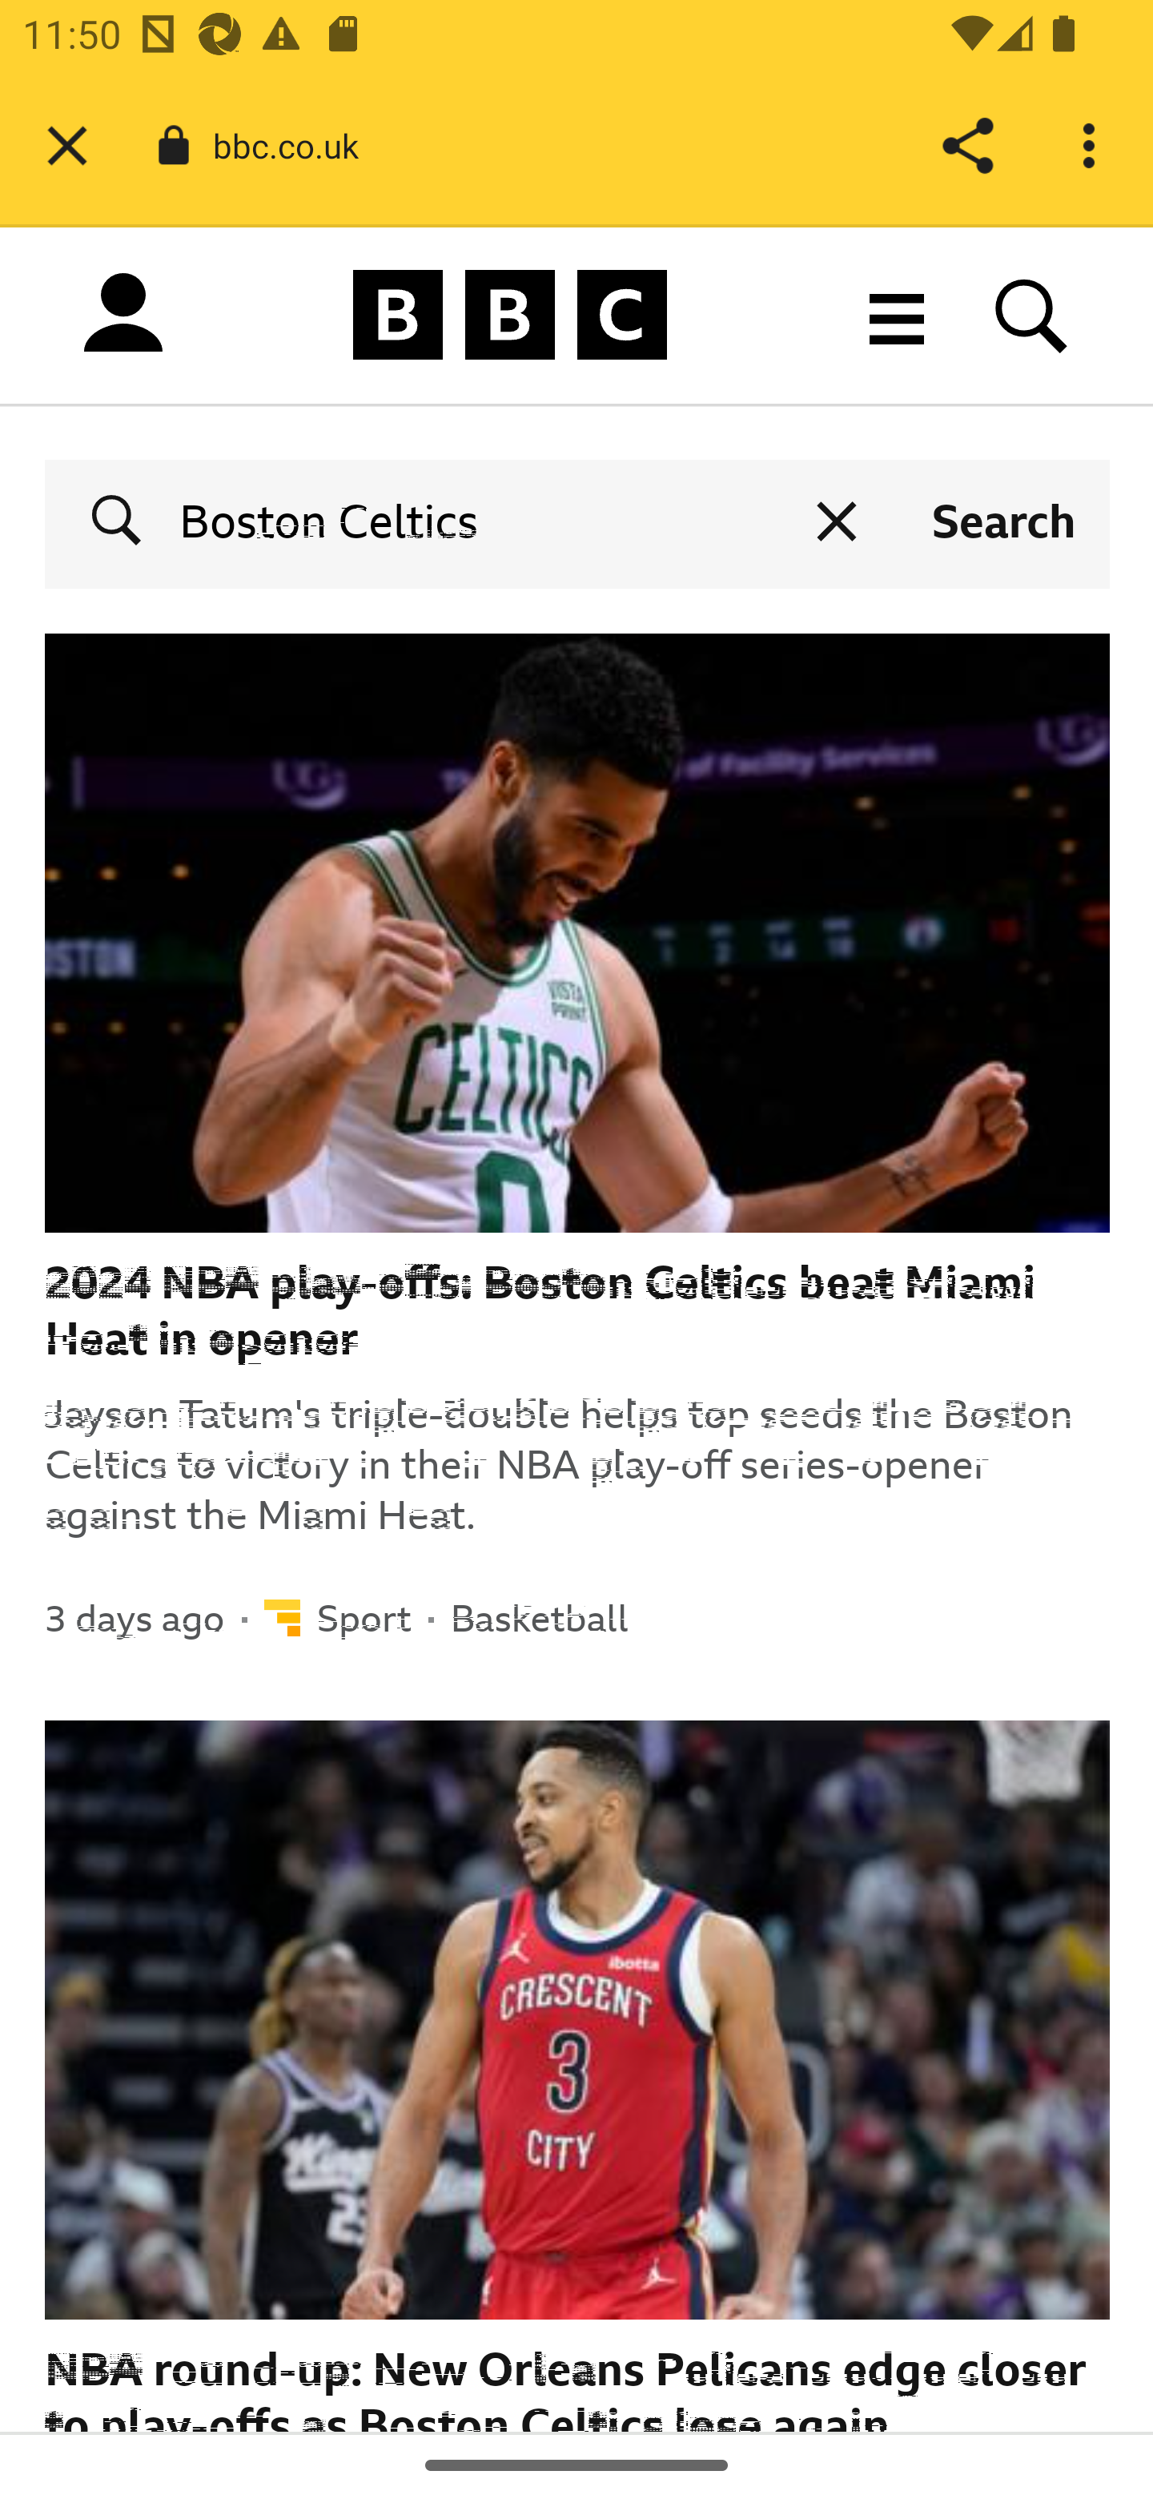 This screenshot has height=2499, width=1153. I want to click on Share, so click(967, 146).